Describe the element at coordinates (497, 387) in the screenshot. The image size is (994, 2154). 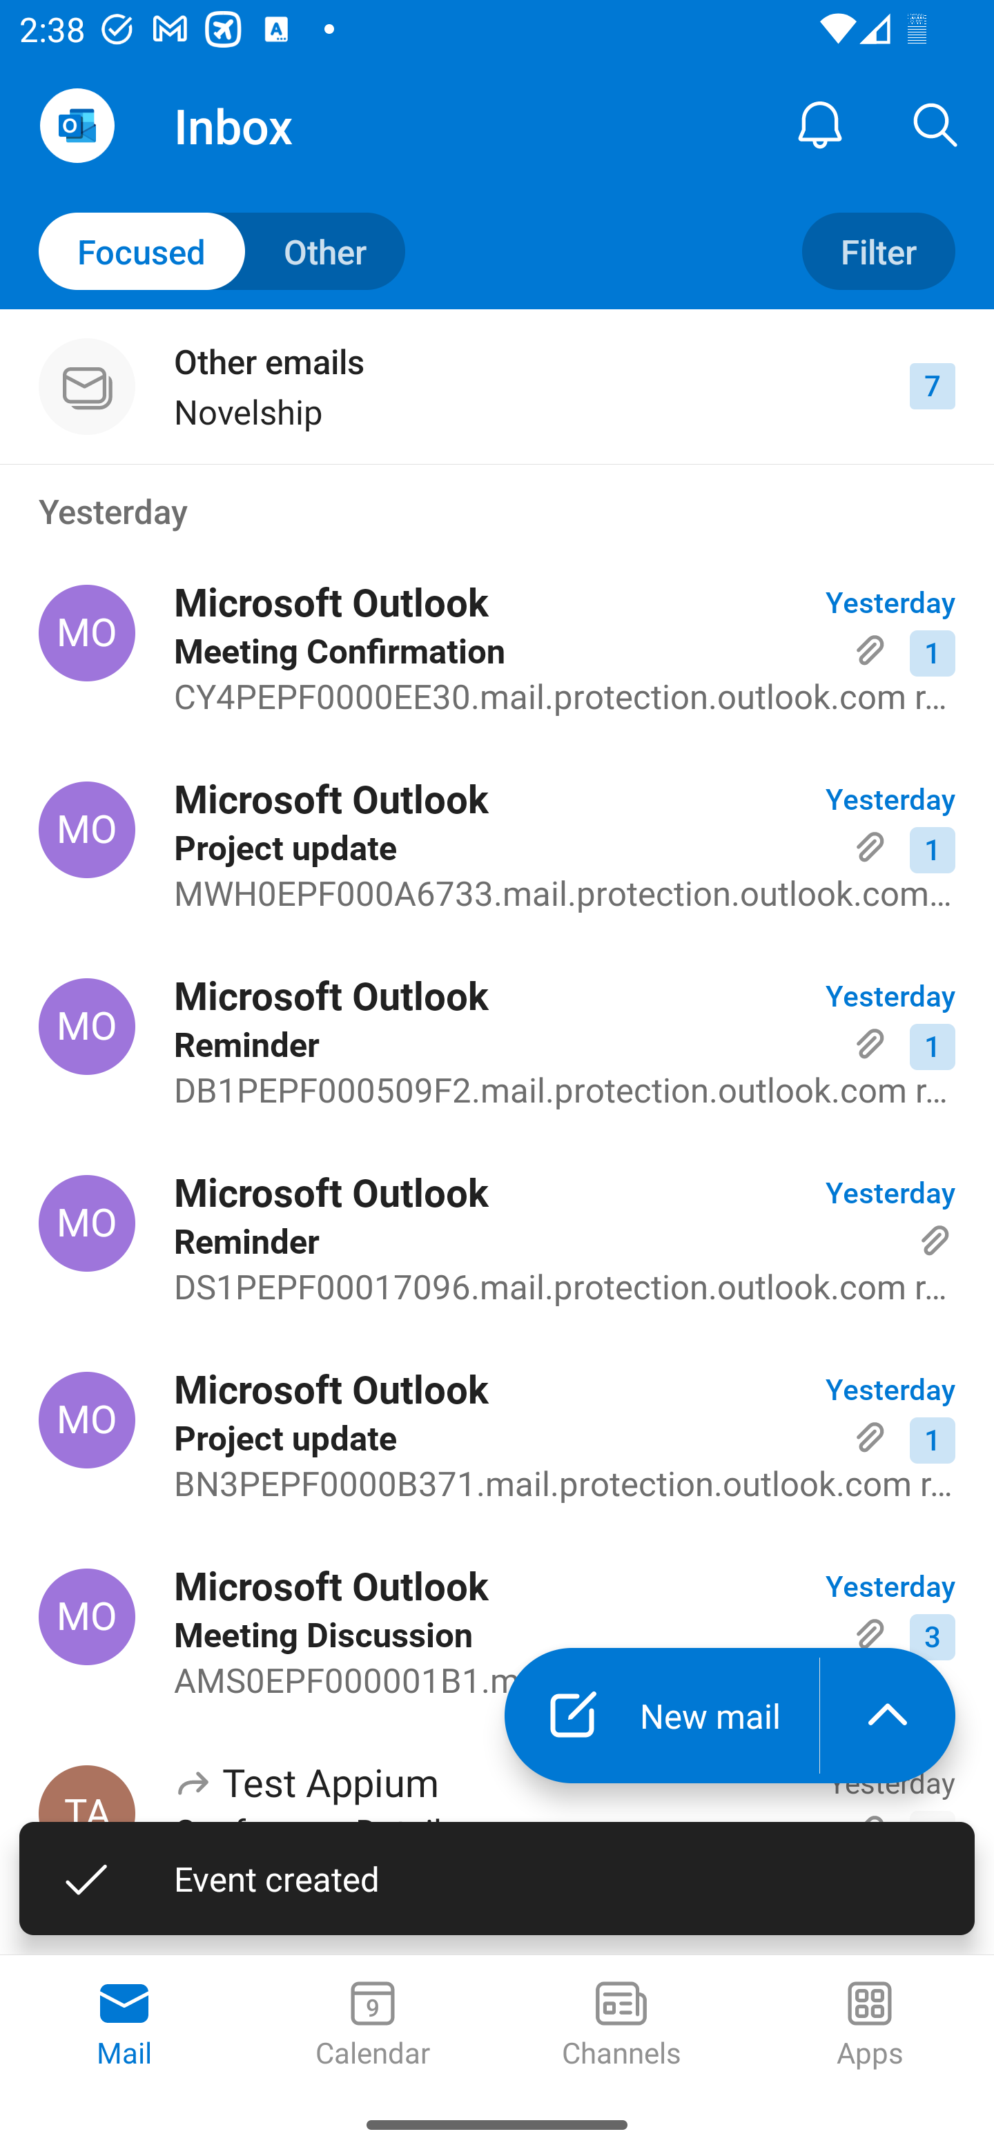
I see `Other emails Novelship 7` at that location.